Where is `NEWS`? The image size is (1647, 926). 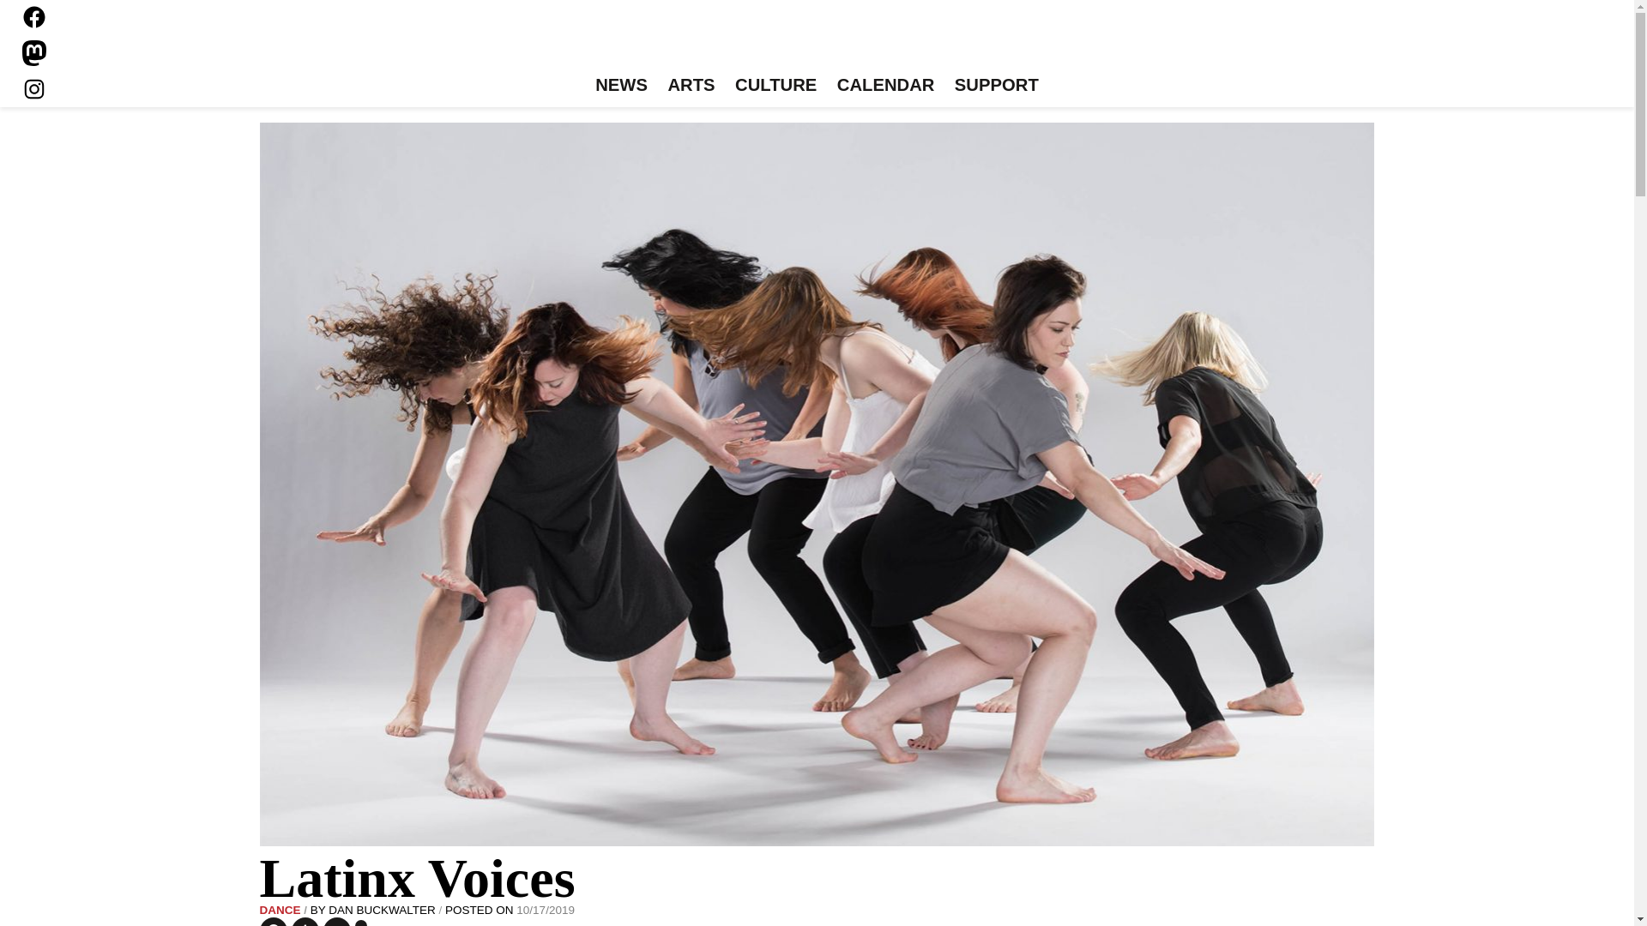
NEWS is located at coordinates (621, 86).